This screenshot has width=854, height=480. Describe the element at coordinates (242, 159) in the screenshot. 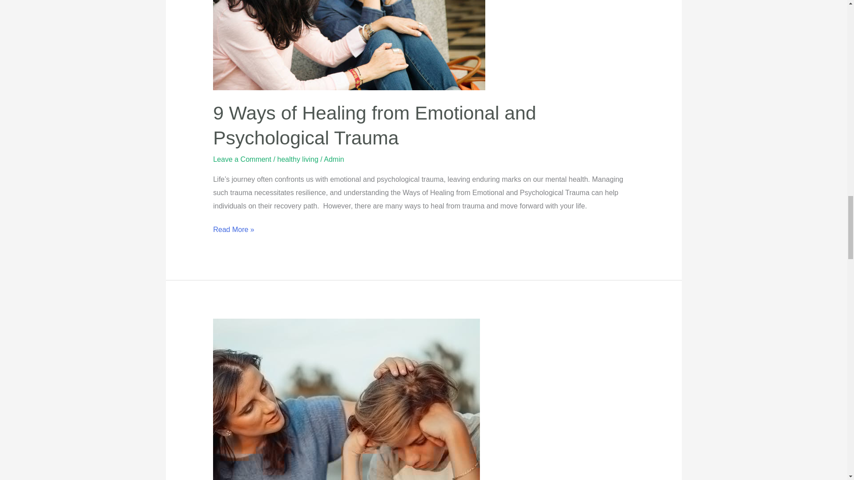

I see `Leave a Comment` at that location.